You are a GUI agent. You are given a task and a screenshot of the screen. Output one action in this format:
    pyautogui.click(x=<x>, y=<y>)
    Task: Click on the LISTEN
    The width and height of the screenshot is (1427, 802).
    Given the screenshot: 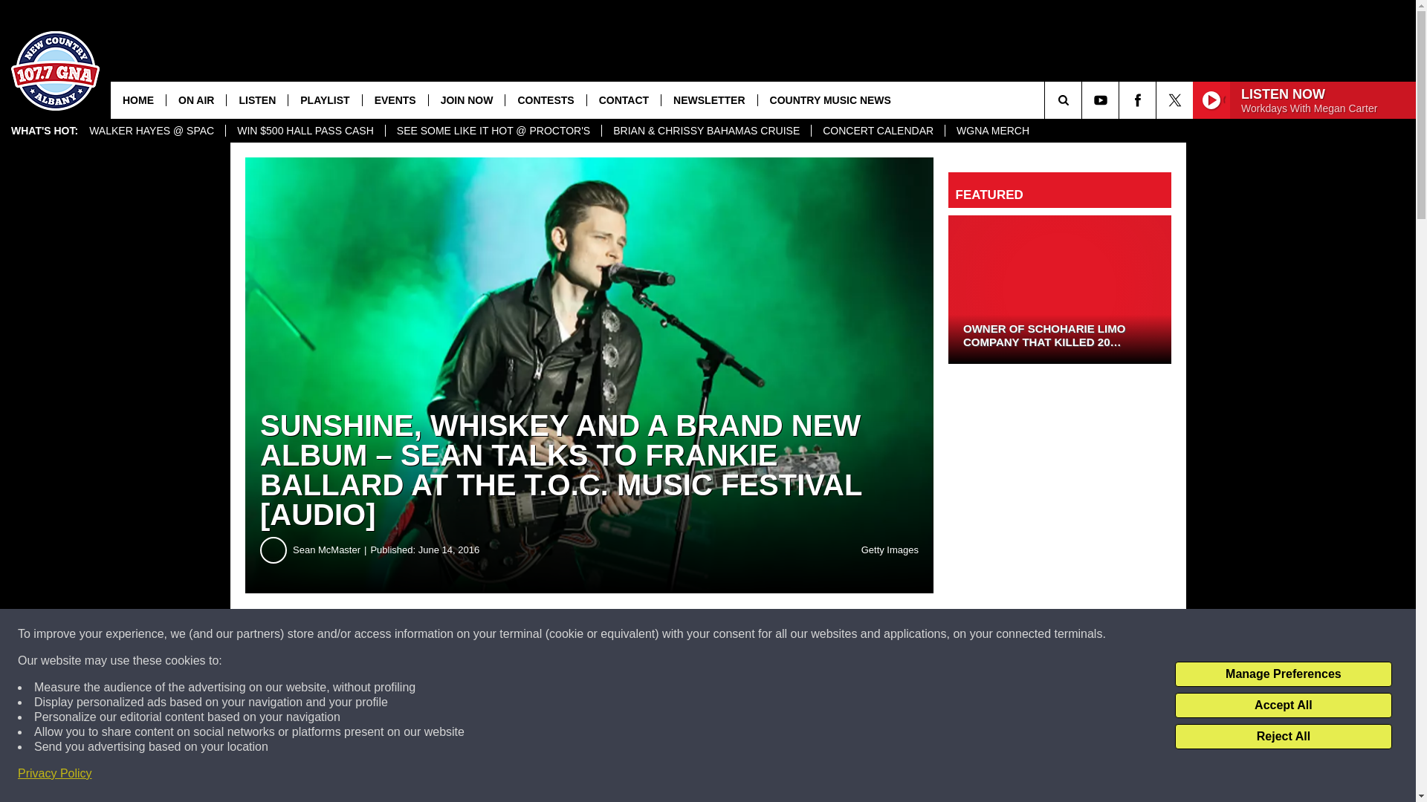 What is the action you would take?
    pyautogui.click(x=256, y=100)
    